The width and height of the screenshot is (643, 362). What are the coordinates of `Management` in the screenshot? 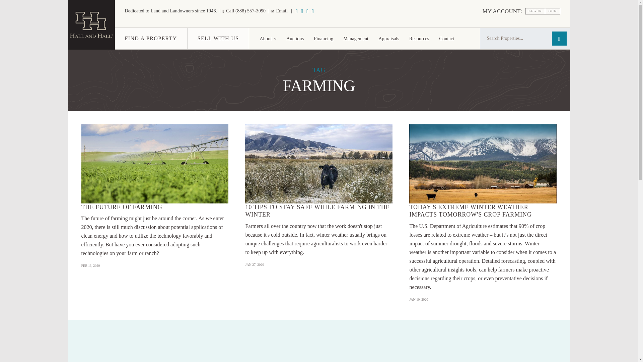 It's located at (356, 38).